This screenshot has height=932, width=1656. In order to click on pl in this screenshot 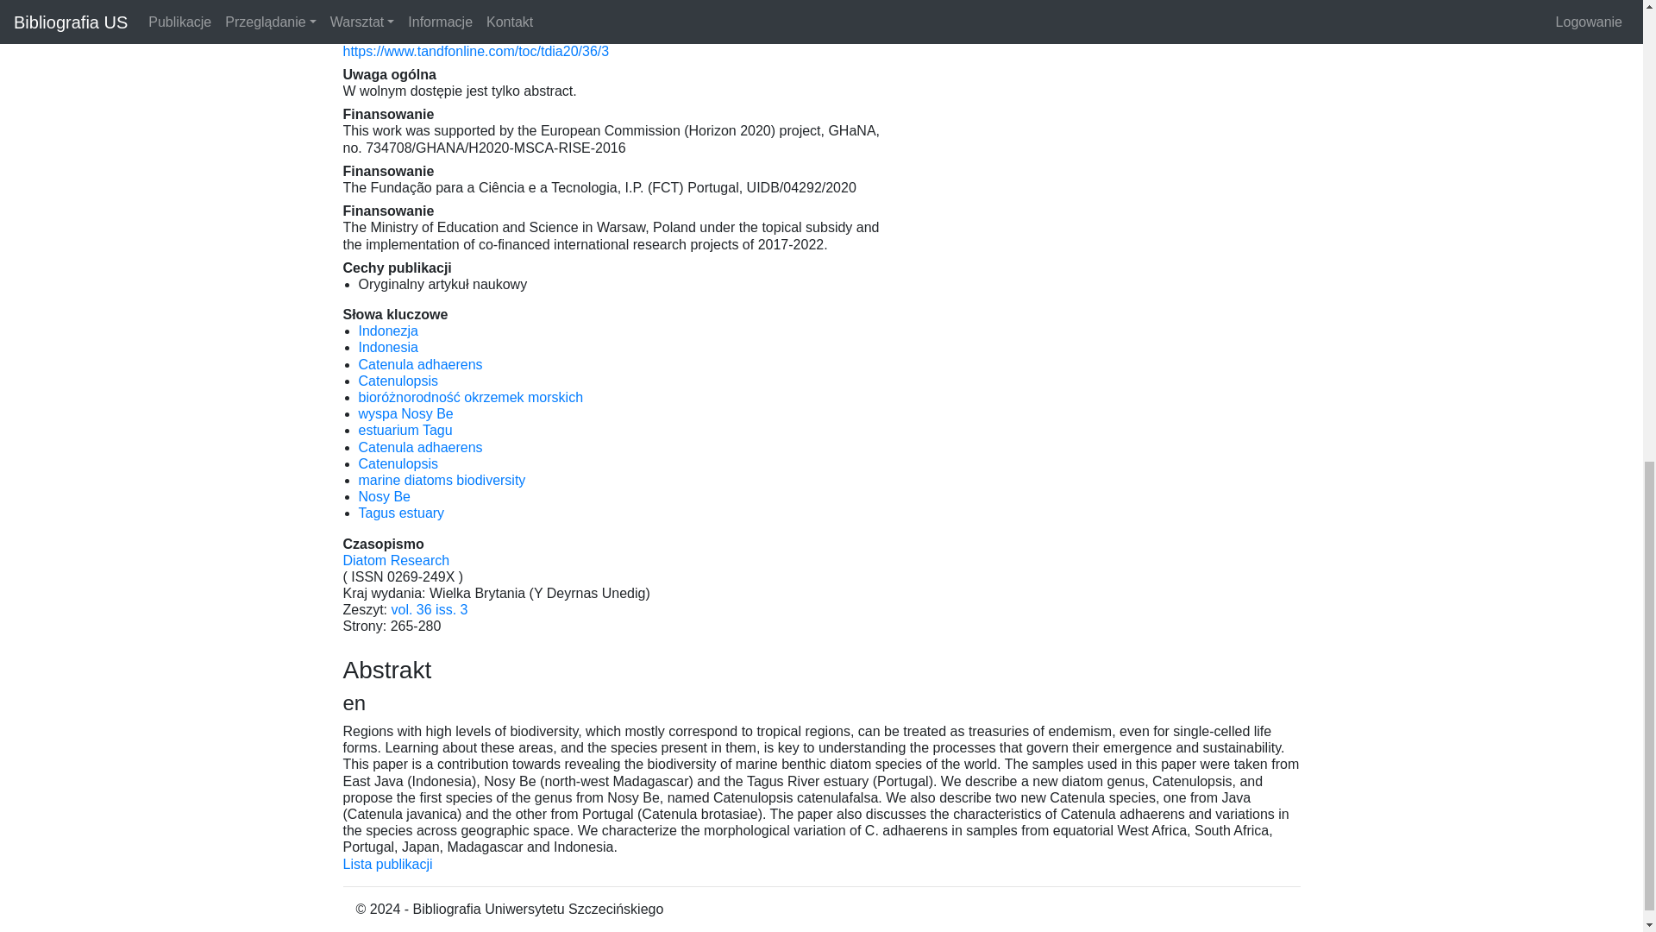, I will do `click(406, 413)`.